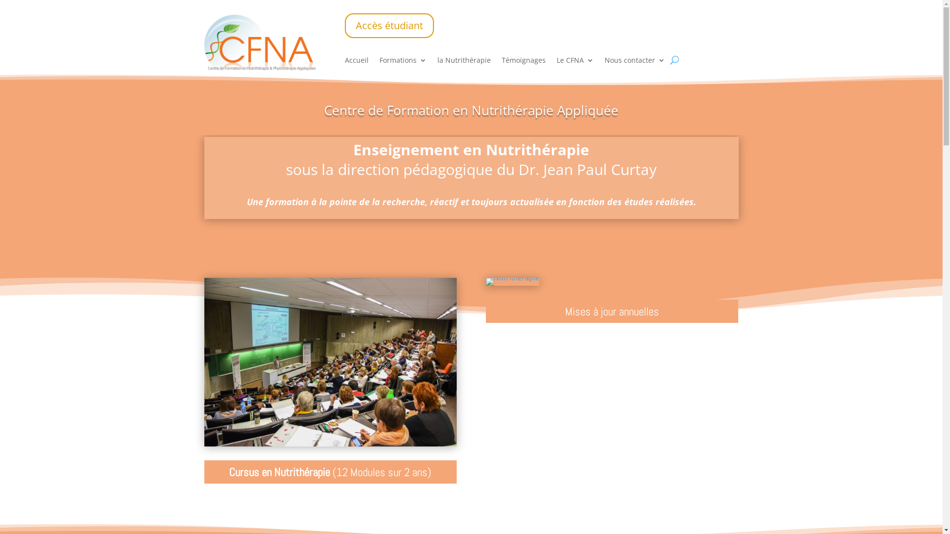 This screenshot has height=534, width=950. Describe the element at coordinates (403, 62) in the screenshot. I see `Formations` at that location.